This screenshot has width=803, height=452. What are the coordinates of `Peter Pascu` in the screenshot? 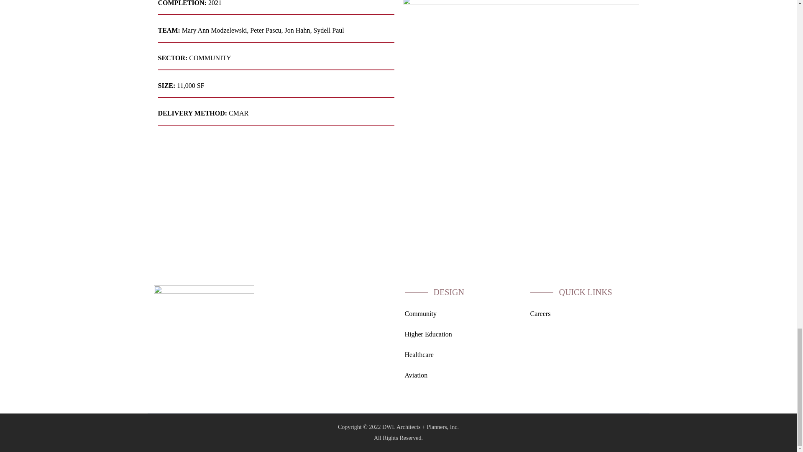 It's located at (265, 30).